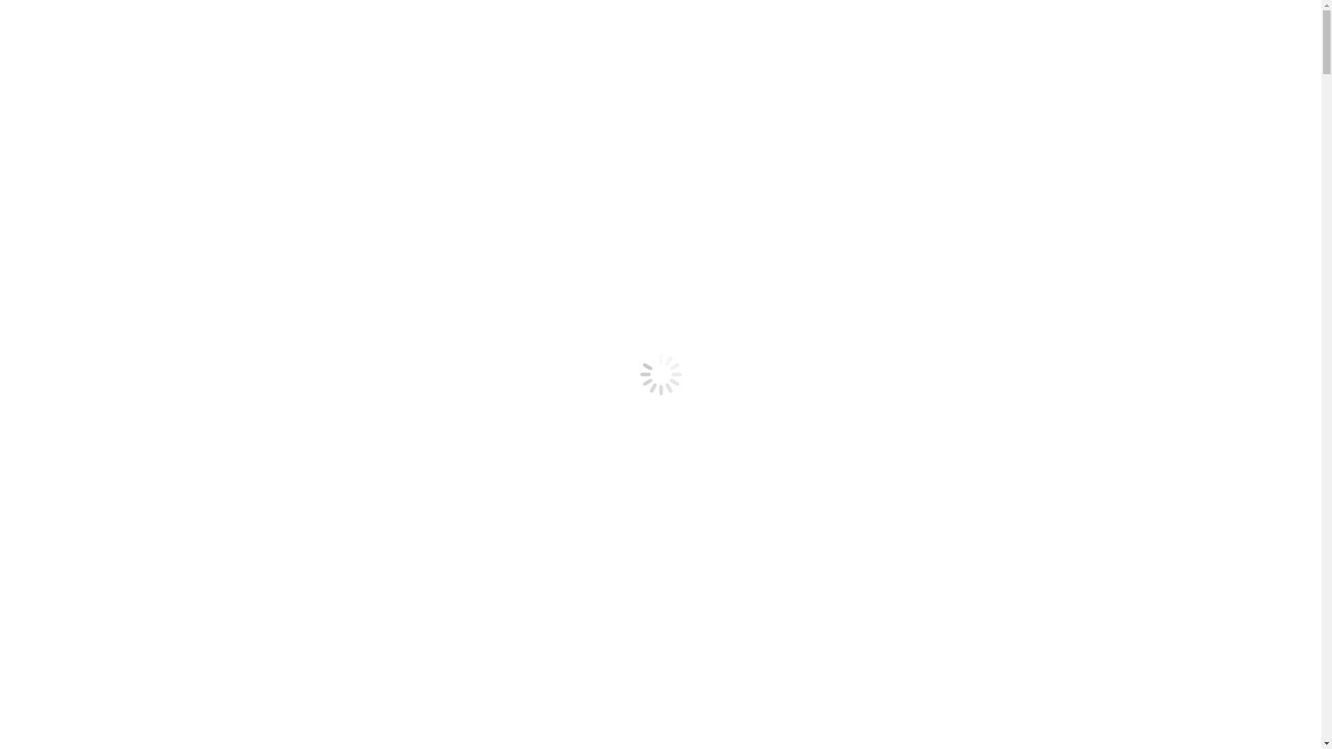 The height and width of the screenshot is (749, 1332). I want to click on Request Call Back, so click(817, 35).